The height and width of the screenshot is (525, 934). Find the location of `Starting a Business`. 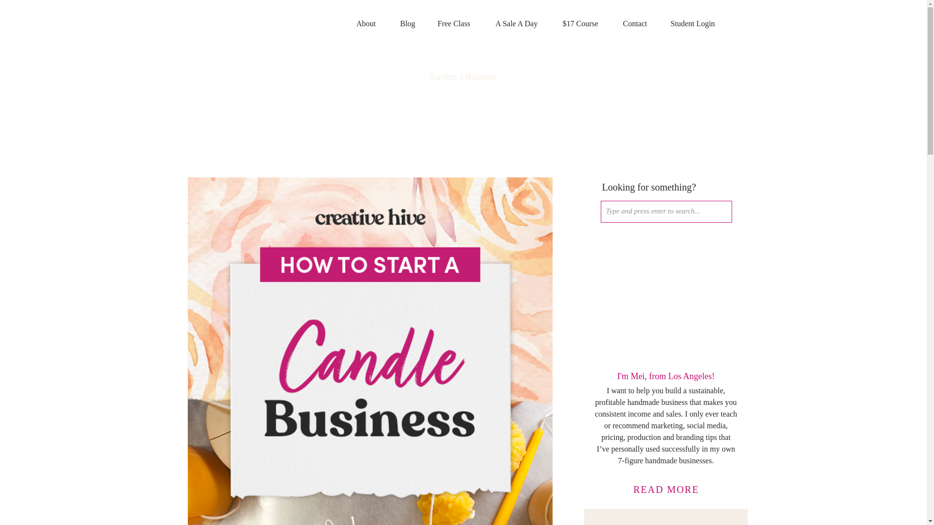

Starting a Business is located at coordinates (462, 77).